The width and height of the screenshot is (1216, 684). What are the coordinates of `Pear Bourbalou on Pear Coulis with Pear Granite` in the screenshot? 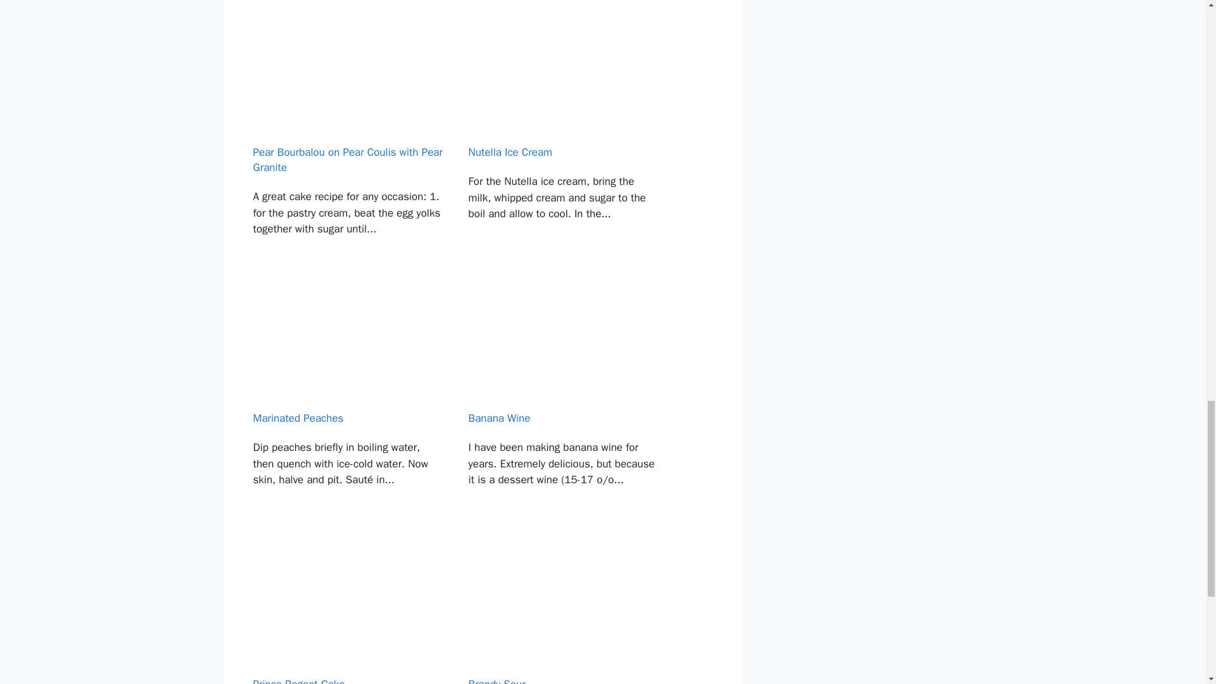 It's located at (346, 136).